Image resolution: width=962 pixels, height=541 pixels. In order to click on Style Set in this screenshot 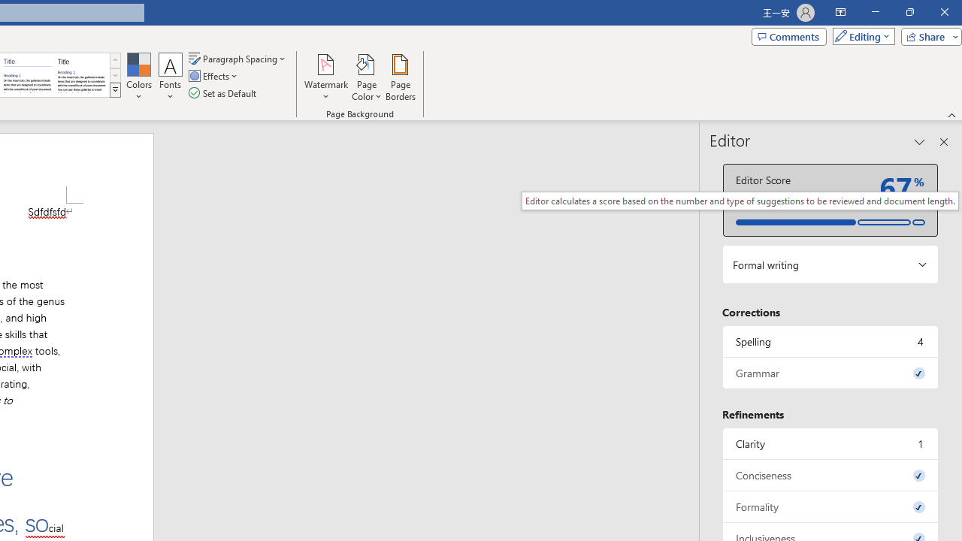, I will do `click(115, 90)`.